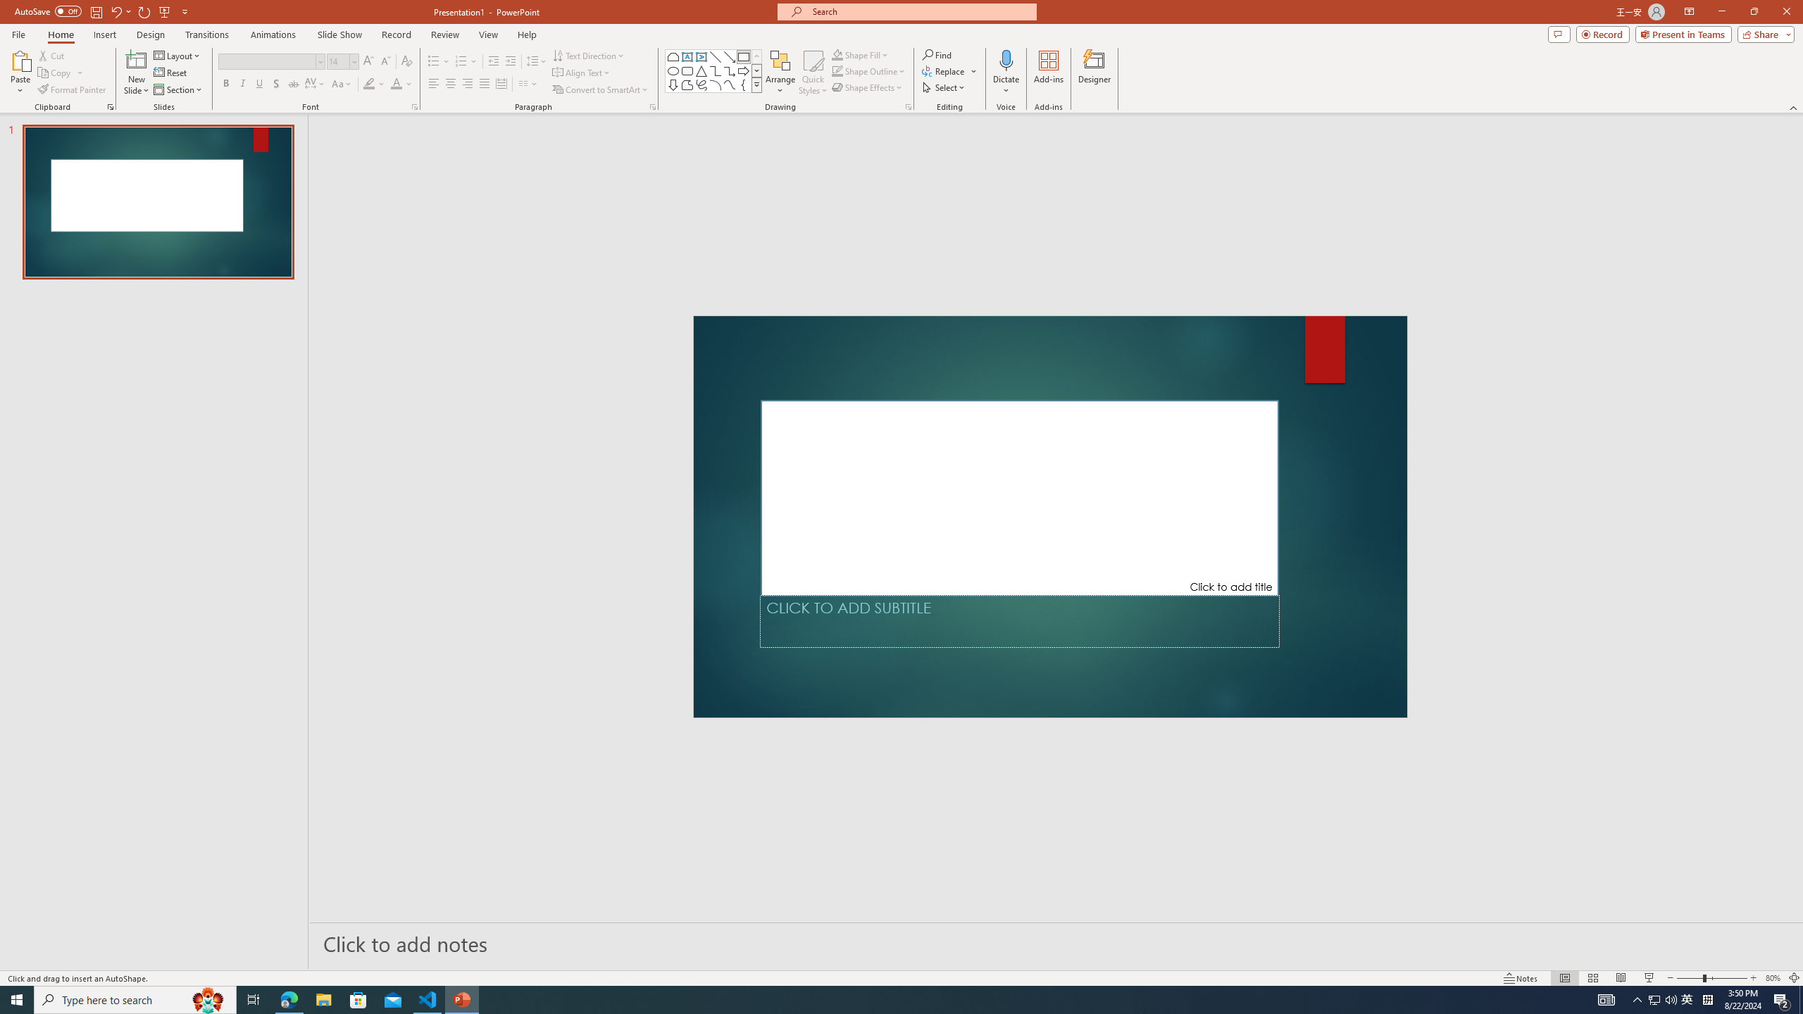 The image size is (1803, 1014). I want to click on Shape Fill Orange, Accent 2, so click(837, 55).